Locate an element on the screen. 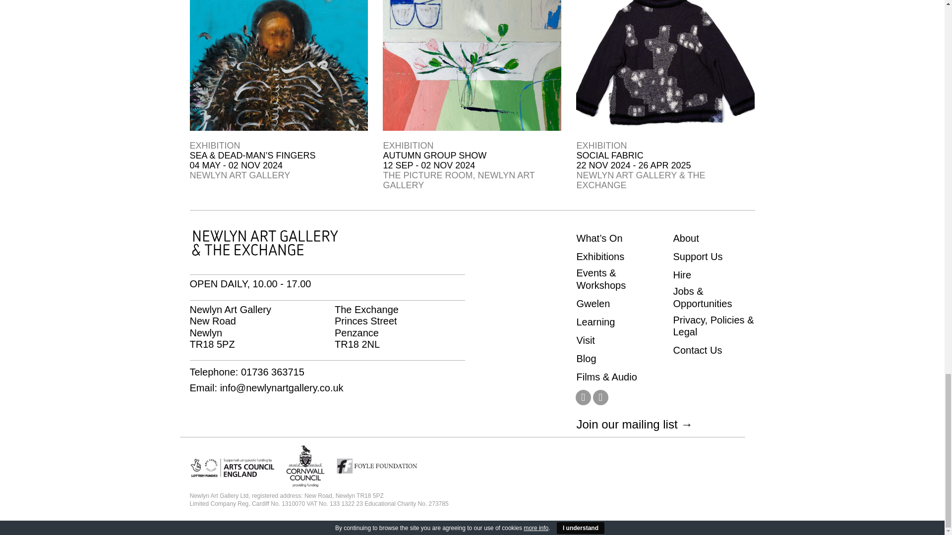  Learning is located at coordinates (595, 322).